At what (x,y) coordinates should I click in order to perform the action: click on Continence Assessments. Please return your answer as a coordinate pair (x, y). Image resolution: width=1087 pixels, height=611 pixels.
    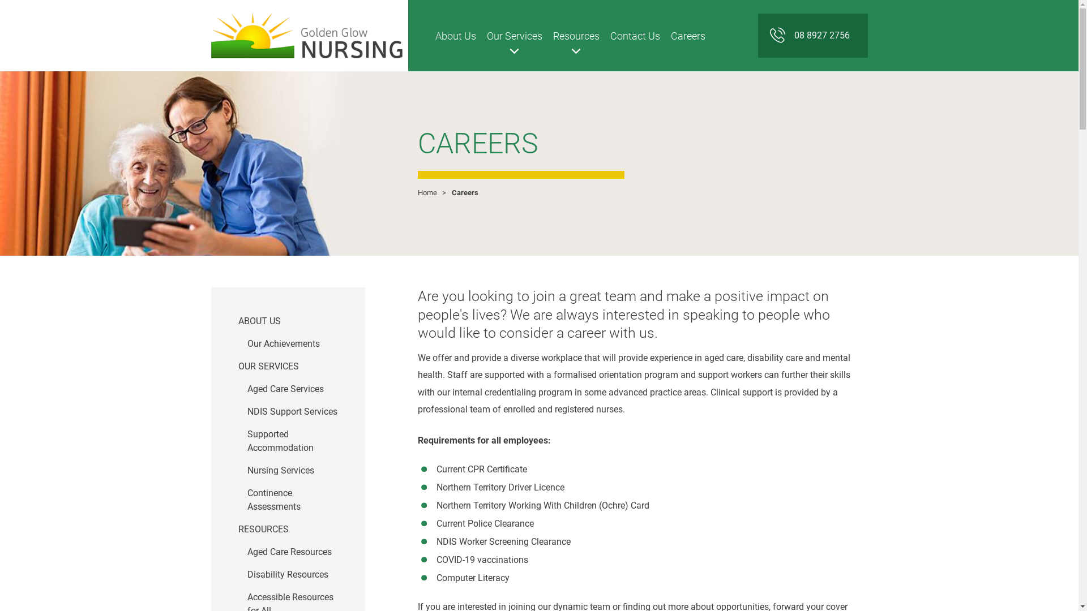
    Looking at the image, I should click on (292, 500).